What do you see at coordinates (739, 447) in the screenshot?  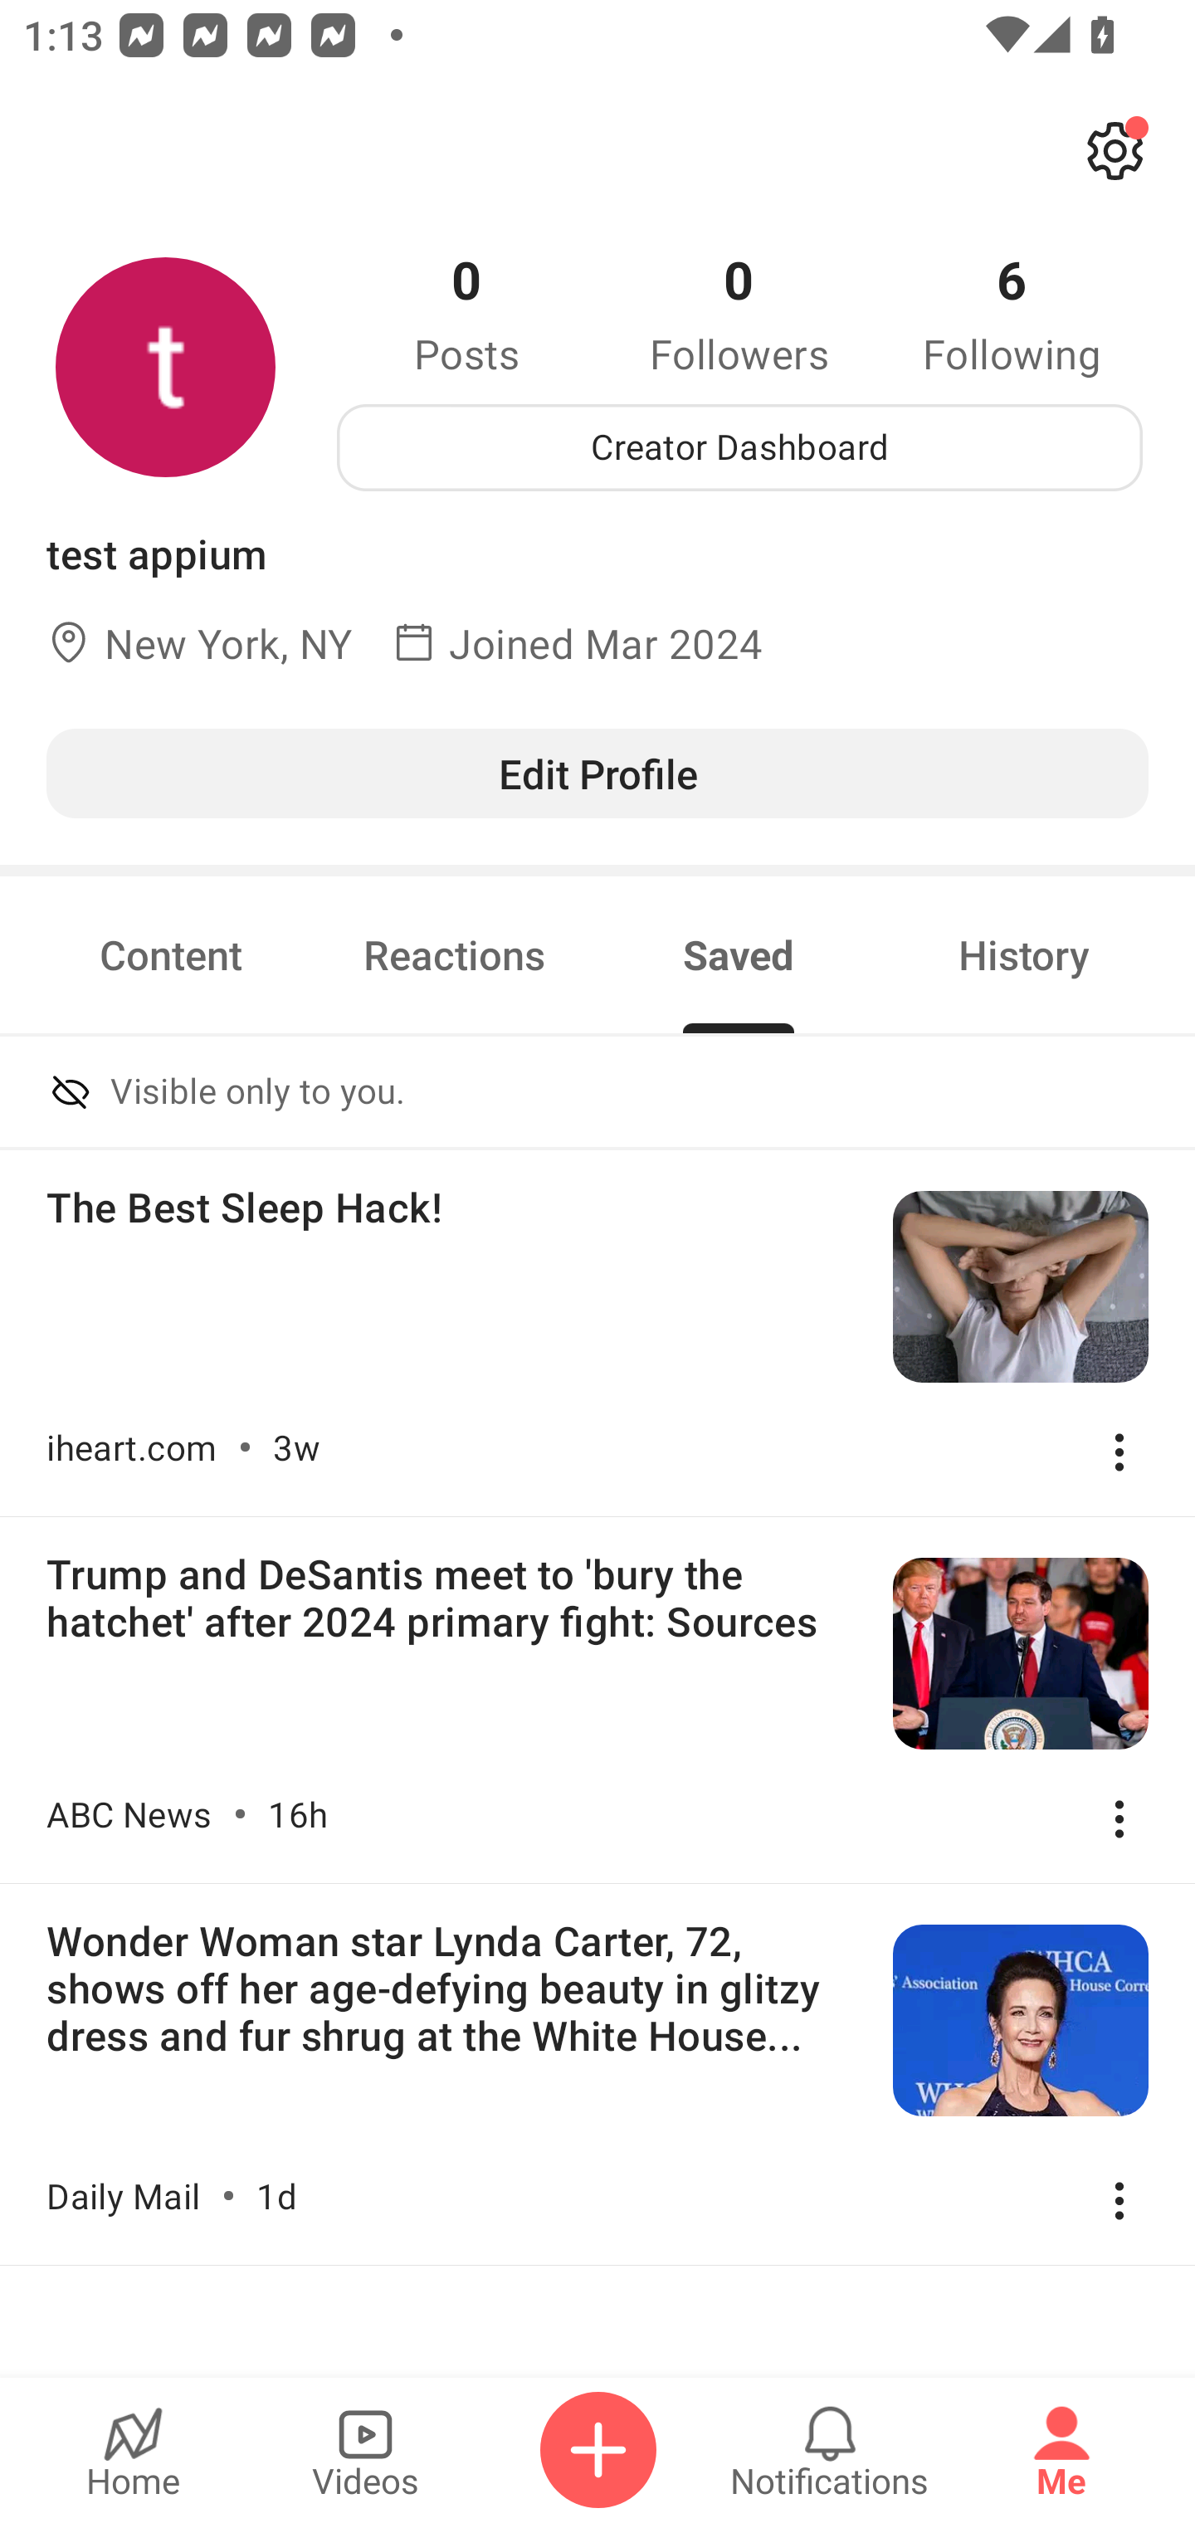 I see `Creator Dashboard` at bounding box center [739, 447].